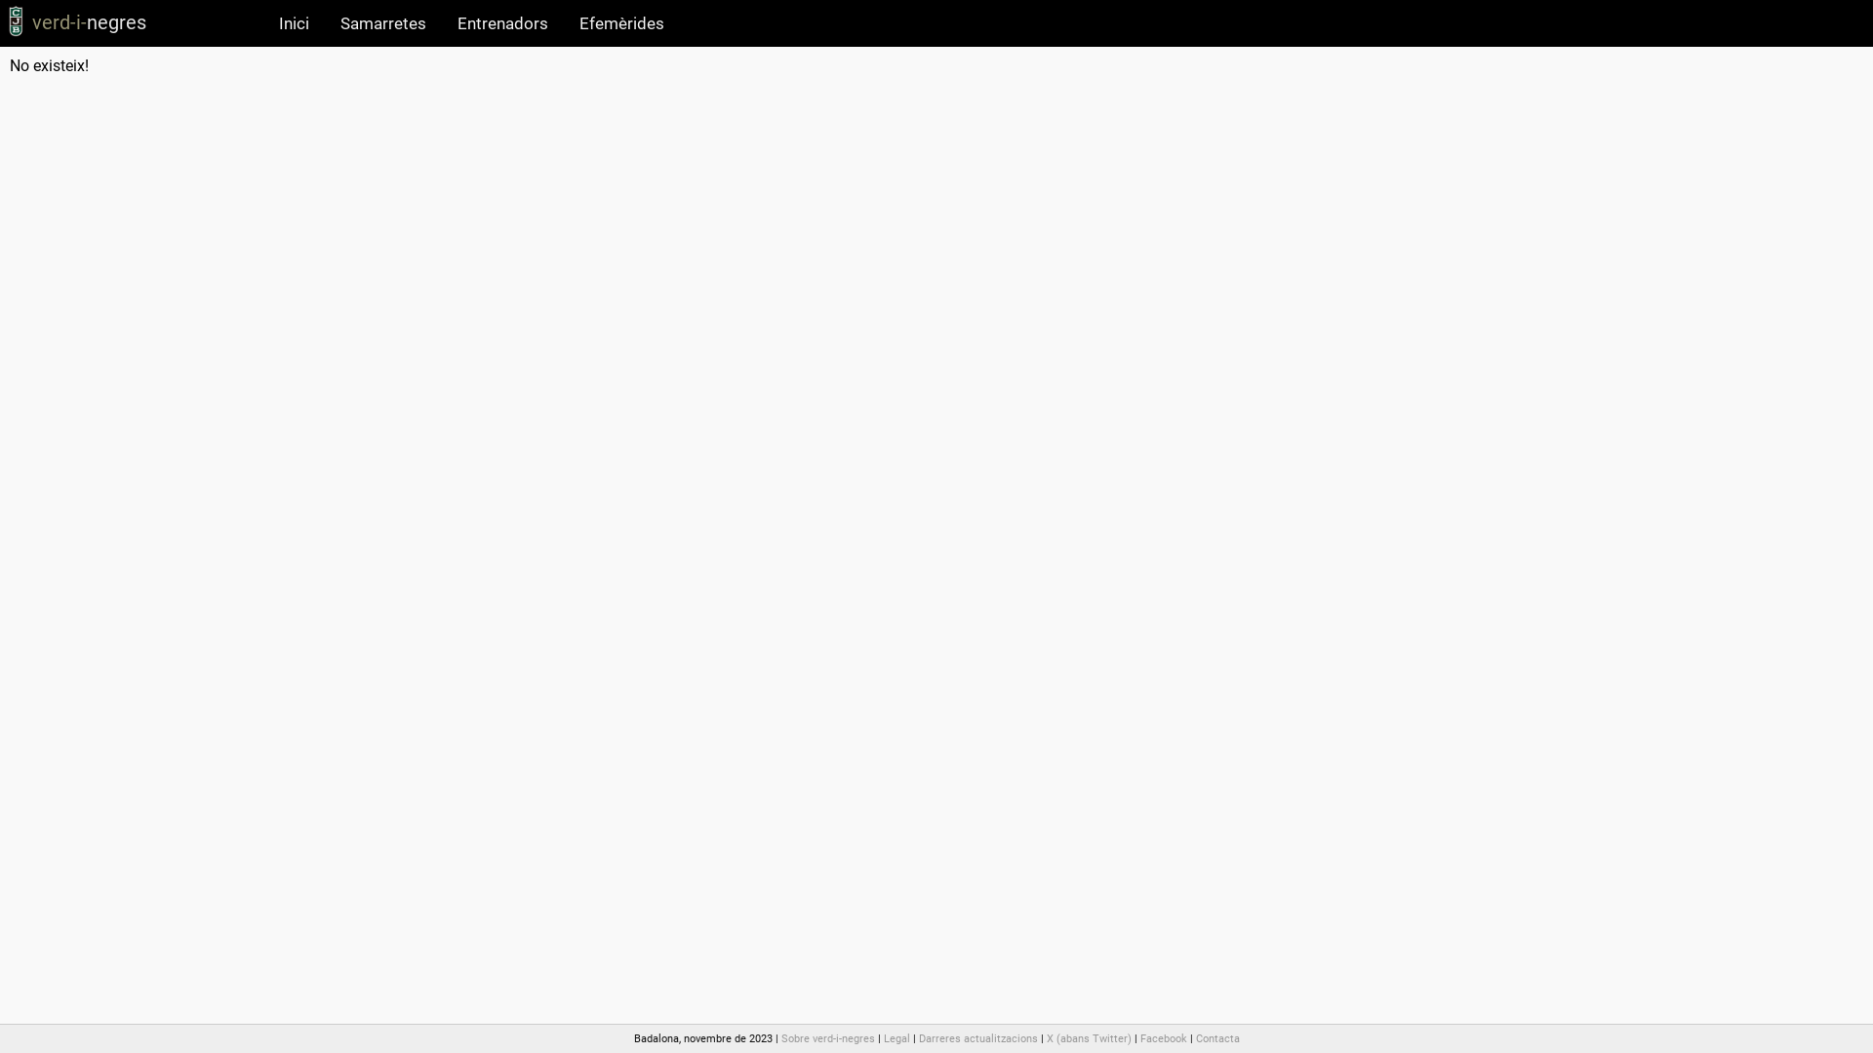 The image size is (1873, 1053). I want to click on Facebook, so click(1163, 1039).